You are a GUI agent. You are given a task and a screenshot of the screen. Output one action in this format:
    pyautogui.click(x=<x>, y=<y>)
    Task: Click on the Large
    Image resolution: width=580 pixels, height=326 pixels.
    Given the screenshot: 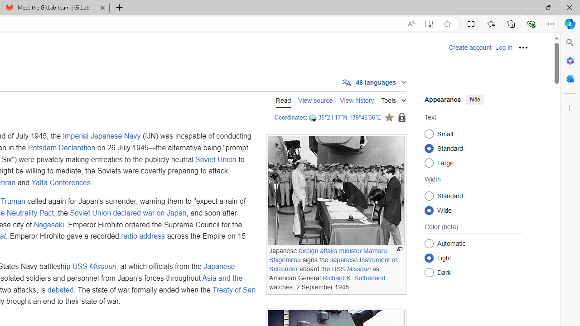 What is the action you would take?
    pyautogui.click(x=429, y=163)
    